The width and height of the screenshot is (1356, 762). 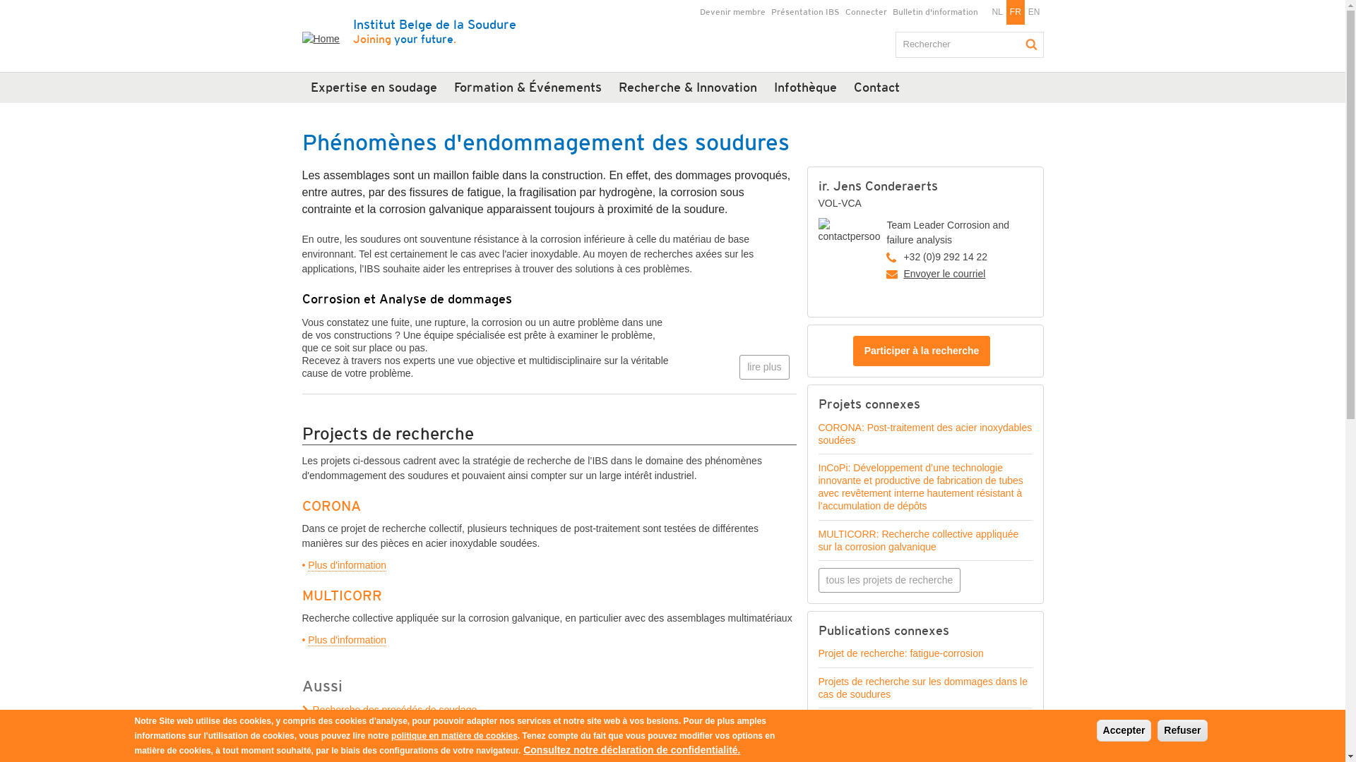 What do you see at coordinates (374, 87) in the screenshot?
I see `Expertise en soudage` at bounding box center [374, 87].